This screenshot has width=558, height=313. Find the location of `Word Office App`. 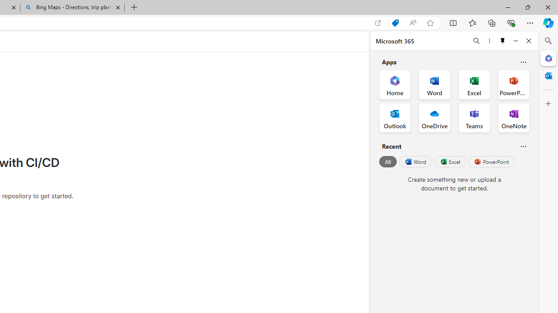

Word Office App is located at coordinates (434, 84).